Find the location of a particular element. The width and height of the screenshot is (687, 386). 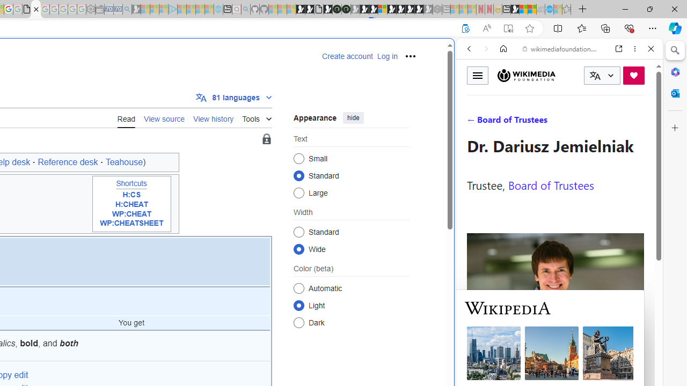

Favorites - Sleeping is located at coordinates (567, 10).